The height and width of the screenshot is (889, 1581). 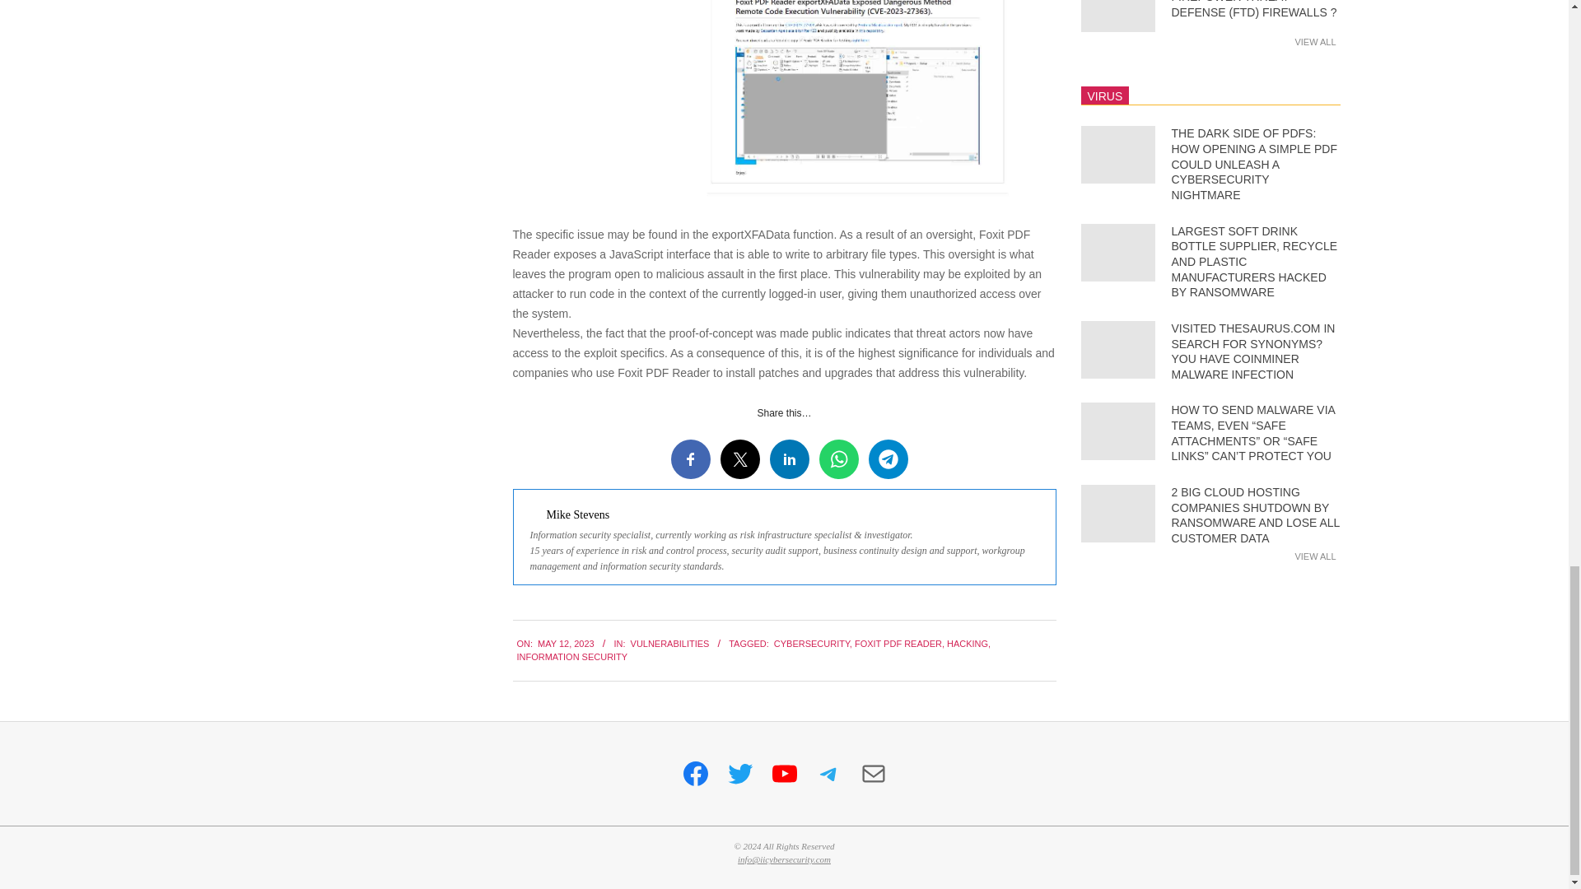 I want to click on HACKING, so click(x=968, y=644).